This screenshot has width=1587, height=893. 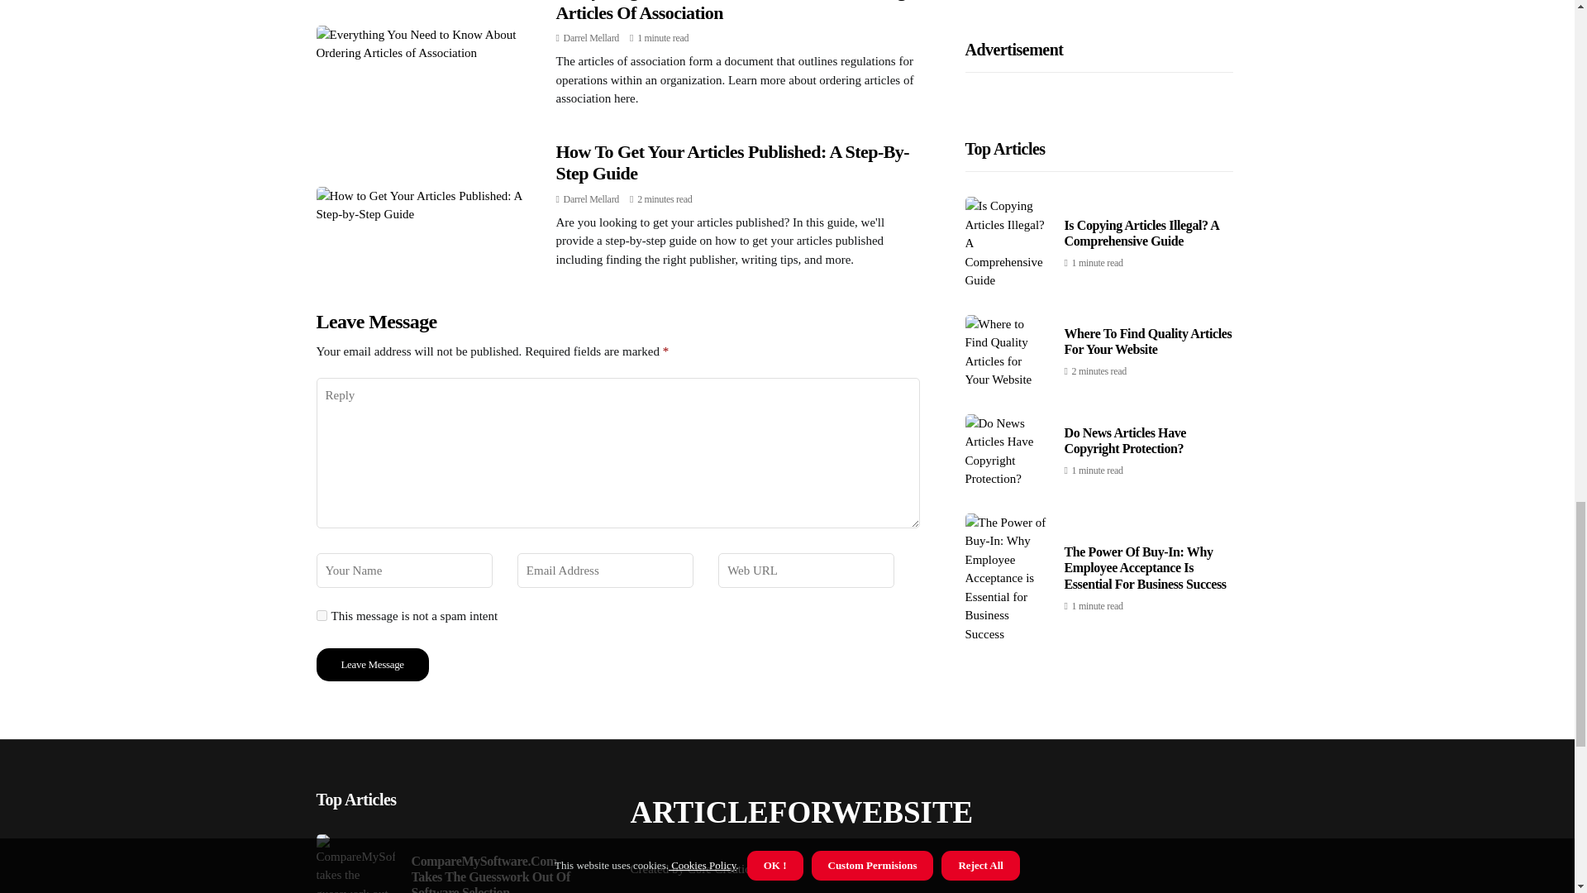 What do you see at coordinates (590, 199) in the screenshot?
I see `Posts by Darrel Mellard` at bounding box center [590, 199].